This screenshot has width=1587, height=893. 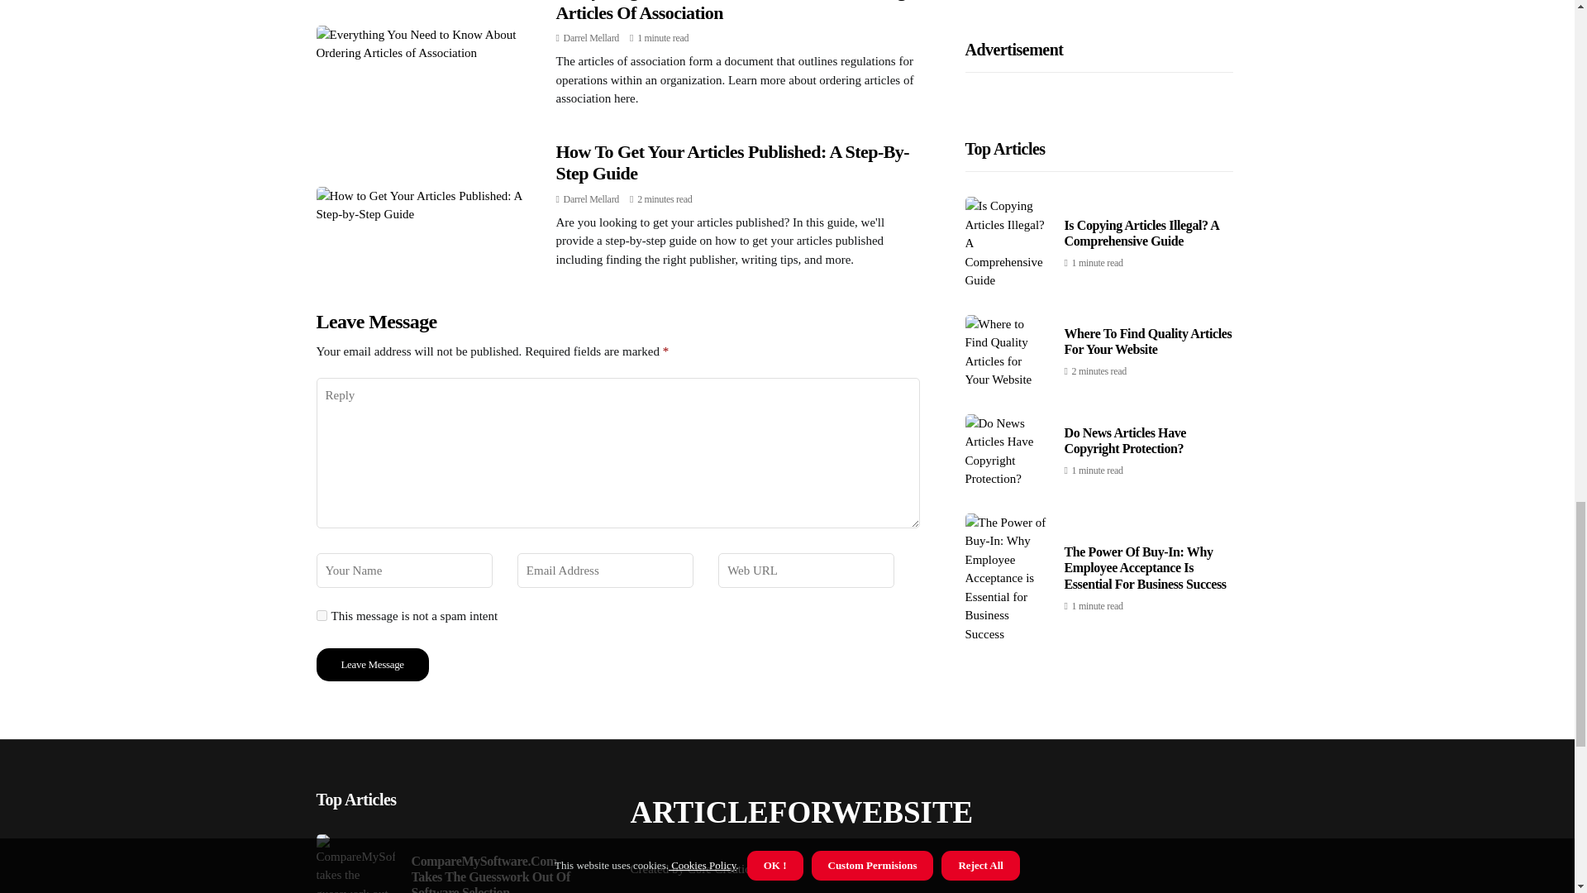 What do you see at coordinates (590, 199) in the screenshot?
I see `Posts by Darrel Mellard` at bounding box center [590, 199].